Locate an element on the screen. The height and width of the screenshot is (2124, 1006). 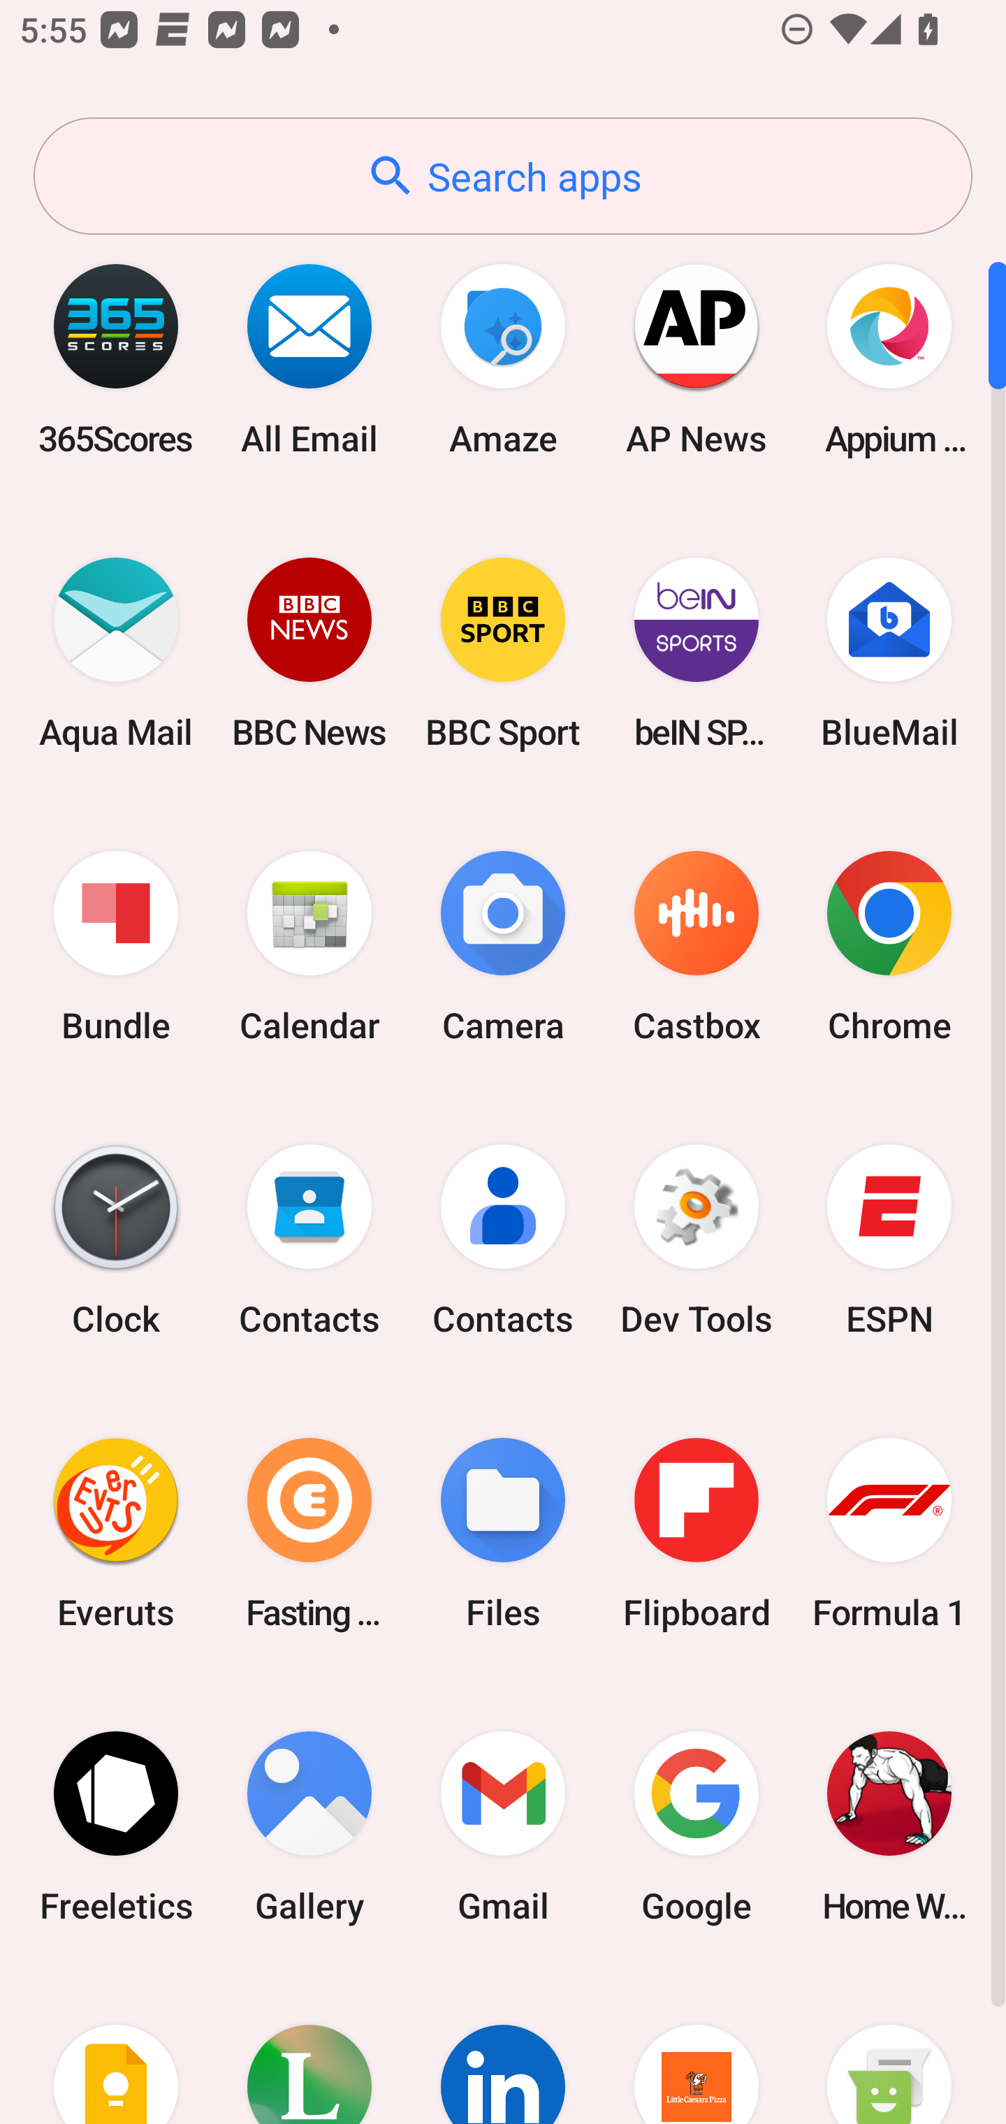
Gmail is located at coordinates (503, 1826).